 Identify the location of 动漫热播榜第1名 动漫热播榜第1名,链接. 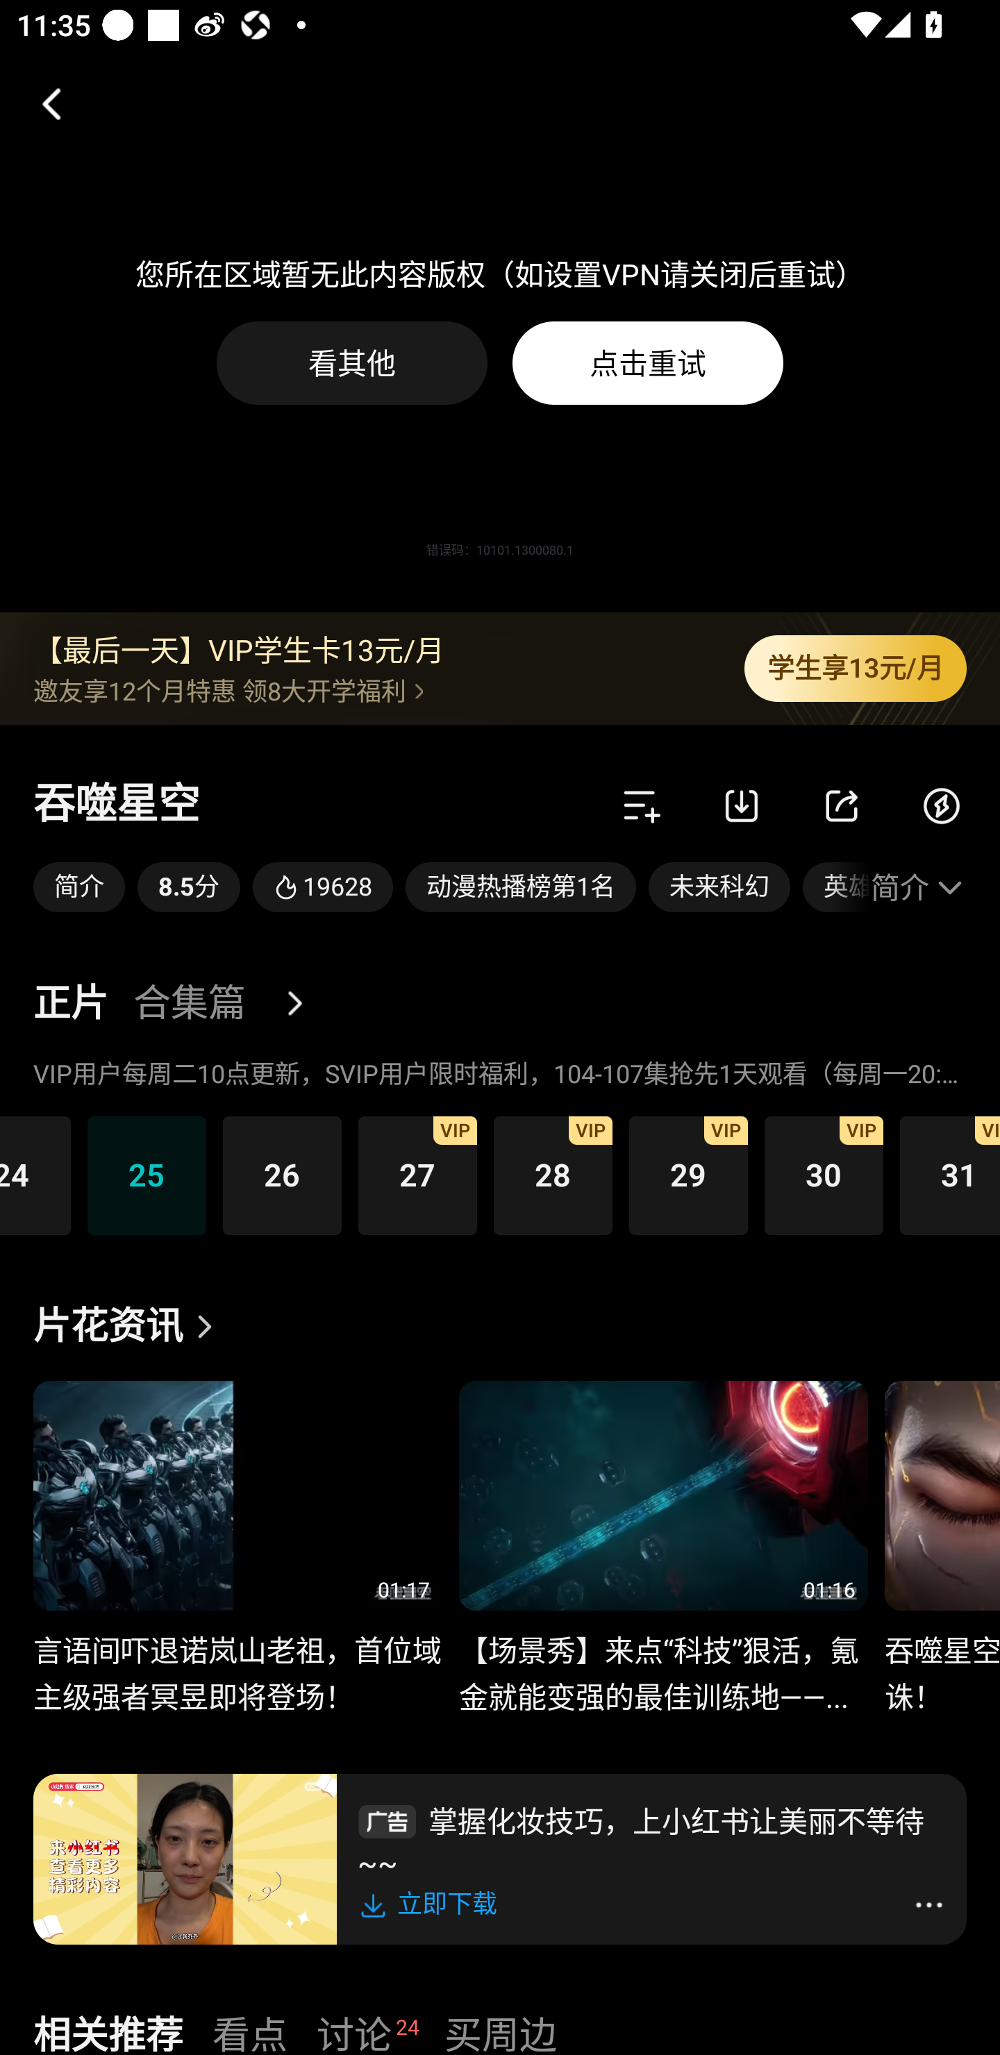
(521, 887).